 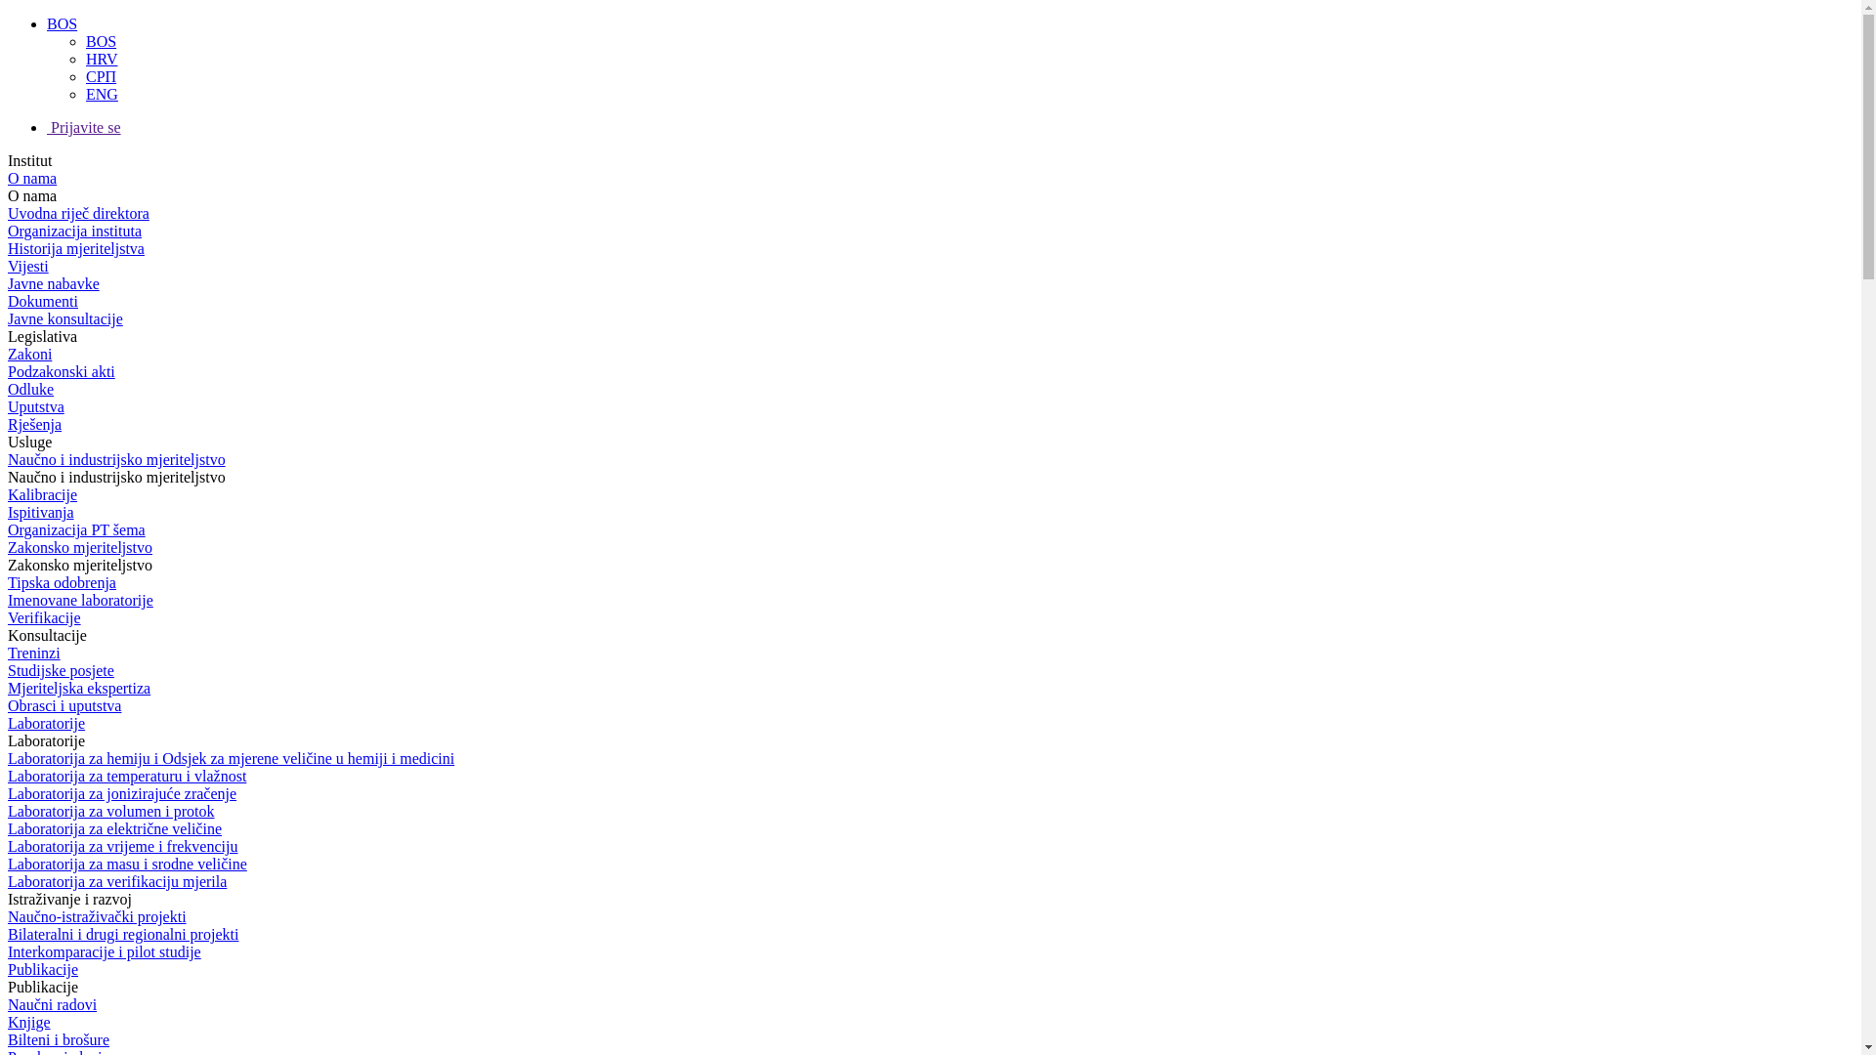 What do you see at coordinates (62, 371) in the screenshot?
I see `Podzakonski akti` at bounding box center [62, 371].